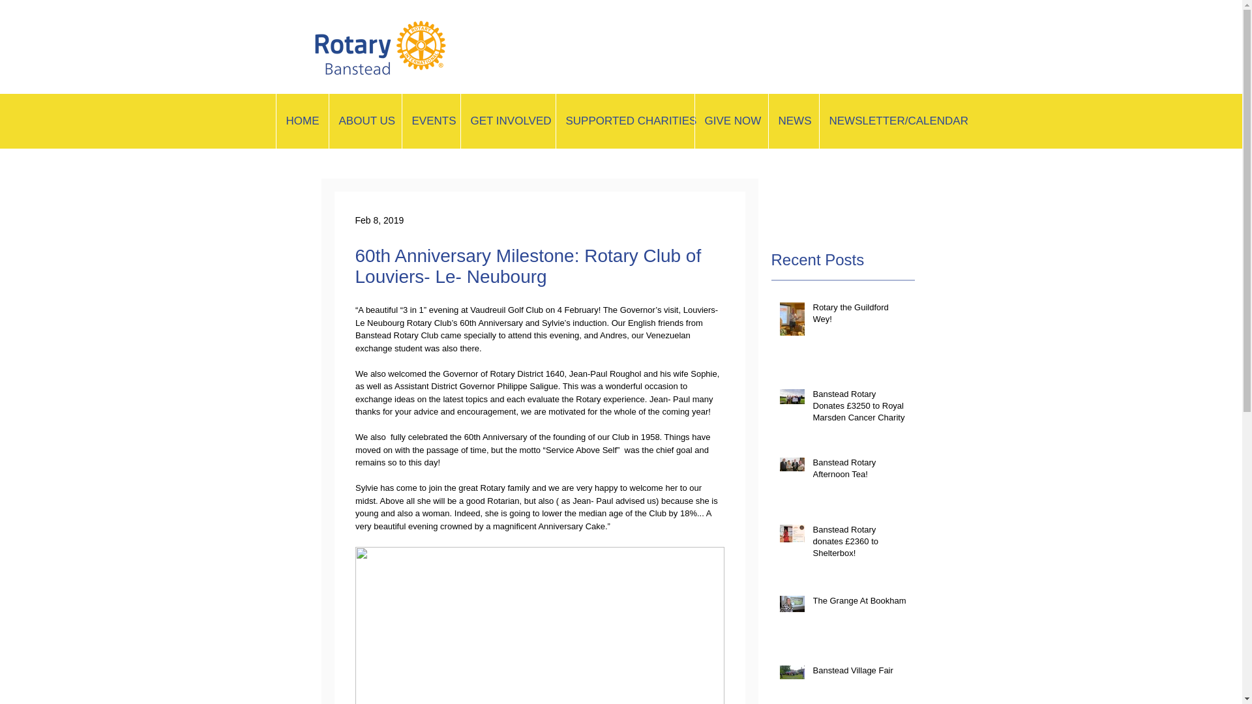  Describe the element at coordinates (859, 315) in the screenshot. I see `Rotary the Guildford Wey!` at that location.